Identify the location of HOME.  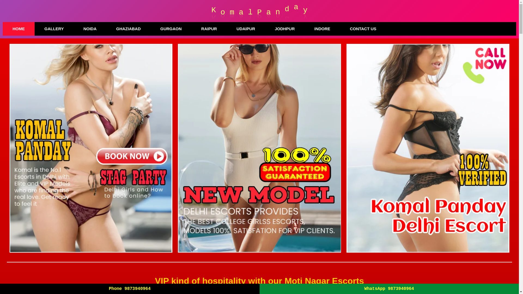
(19, 29).